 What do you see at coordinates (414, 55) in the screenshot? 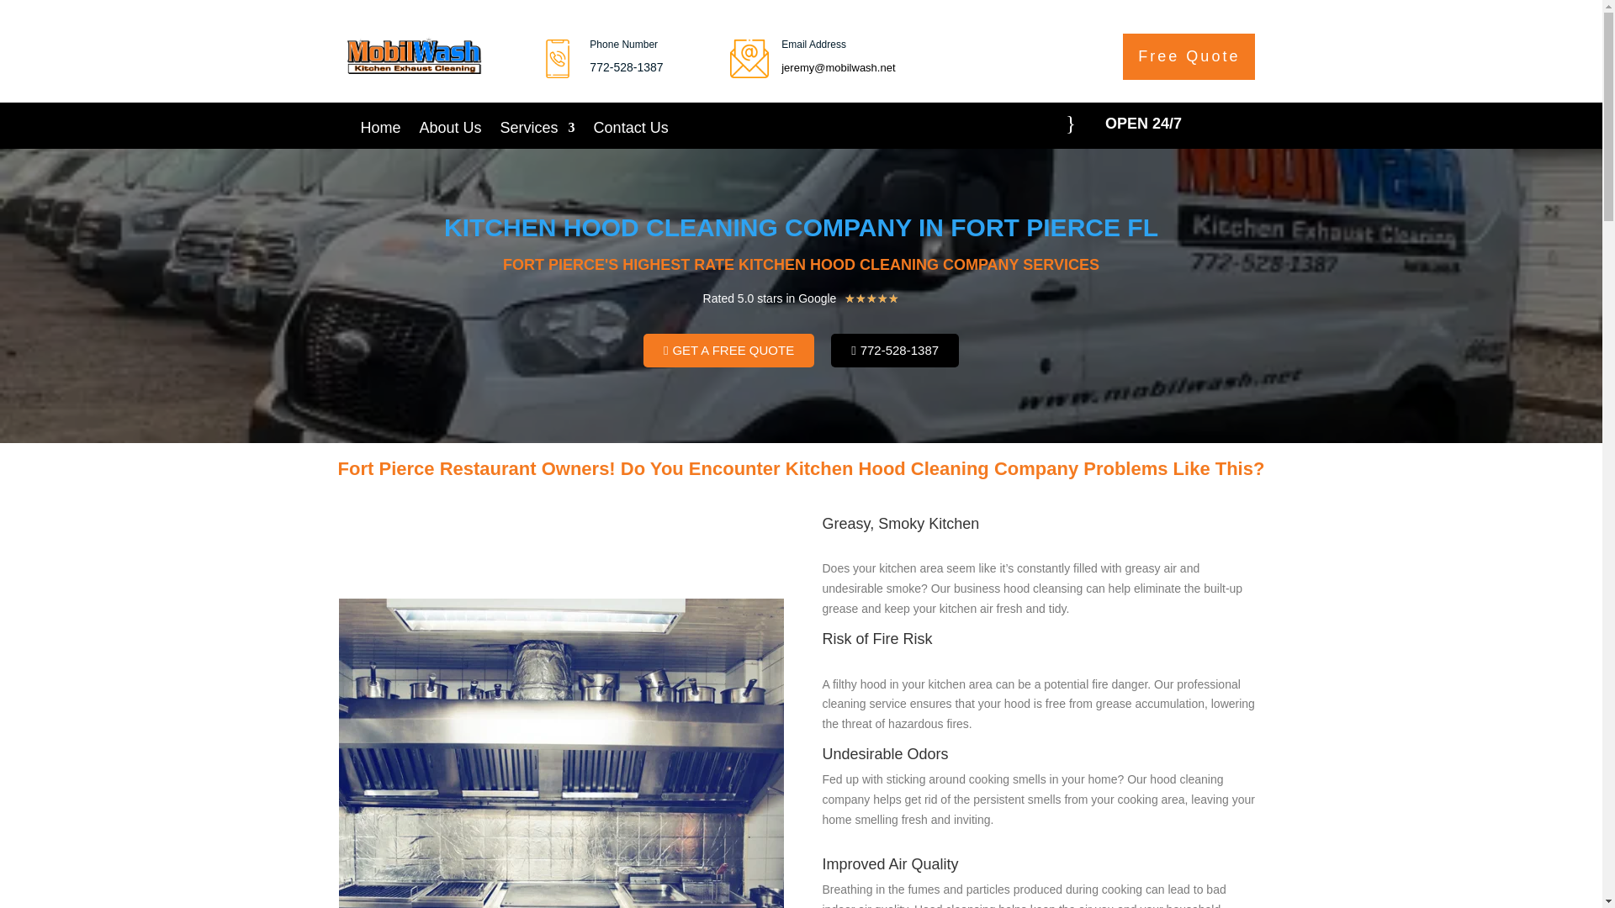
I see `logo-mw` at bounding box center [414, 55].